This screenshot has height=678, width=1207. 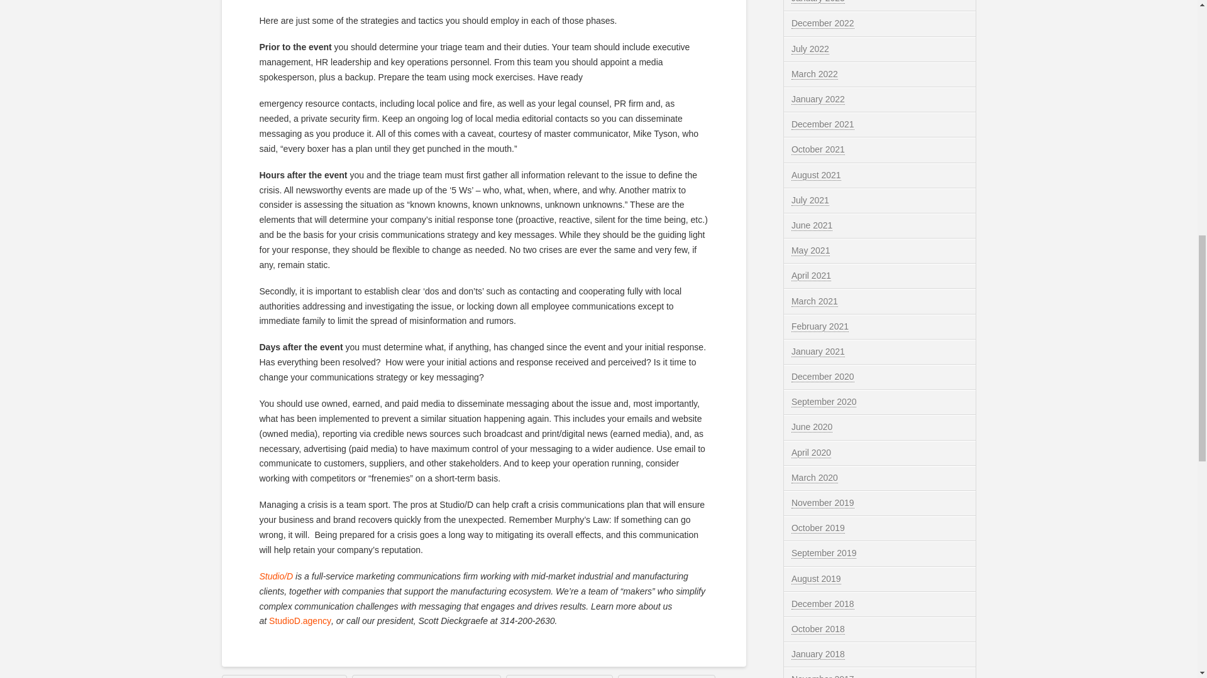 What do you see at coordinates (300, 620) in the screenshot?
I see `StudioD.agency` at bounding box center [300, 620].